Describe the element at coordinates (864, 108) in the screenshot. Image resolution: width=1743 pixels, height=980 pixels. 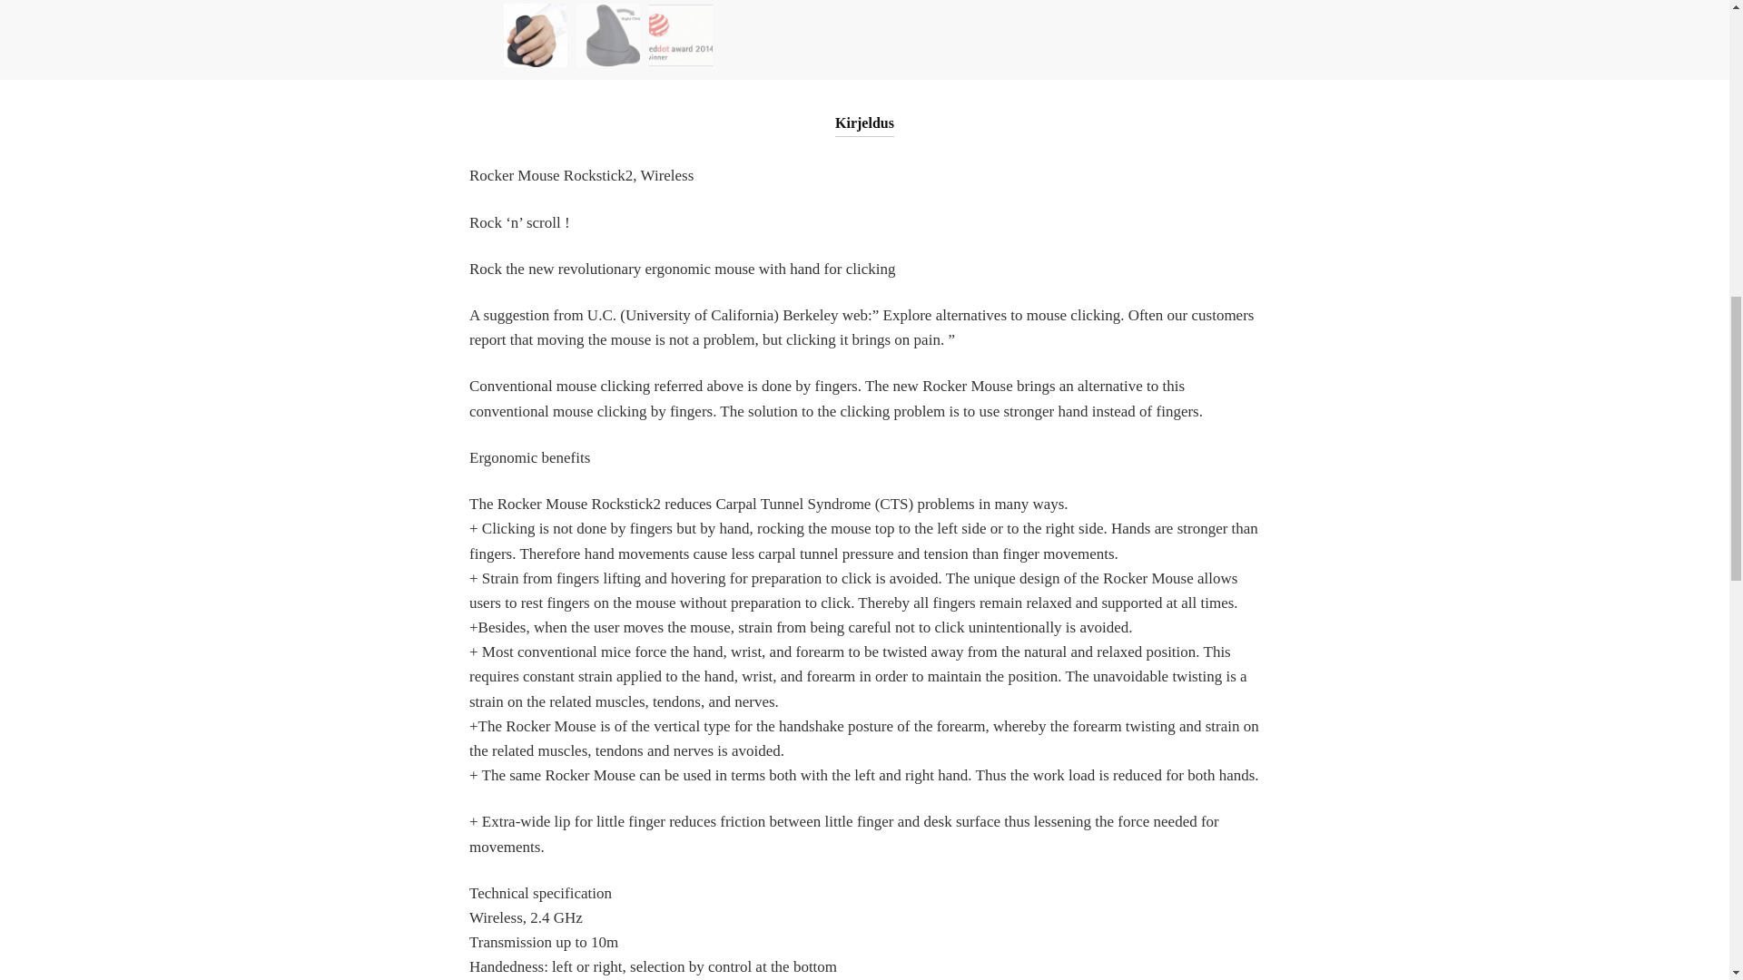
I see `Kirjeldus` at that location.